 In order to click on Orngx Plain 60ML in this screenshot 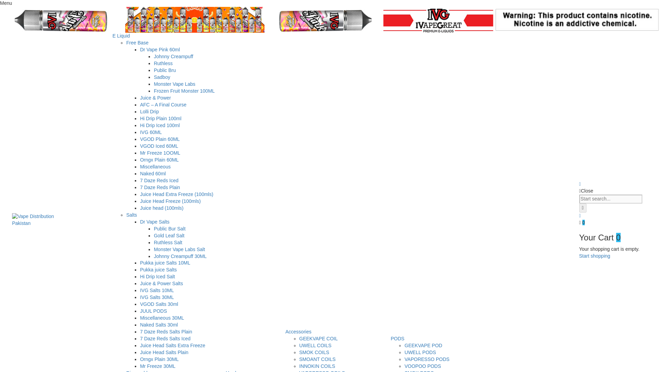, I will do `click(159, 159)`.